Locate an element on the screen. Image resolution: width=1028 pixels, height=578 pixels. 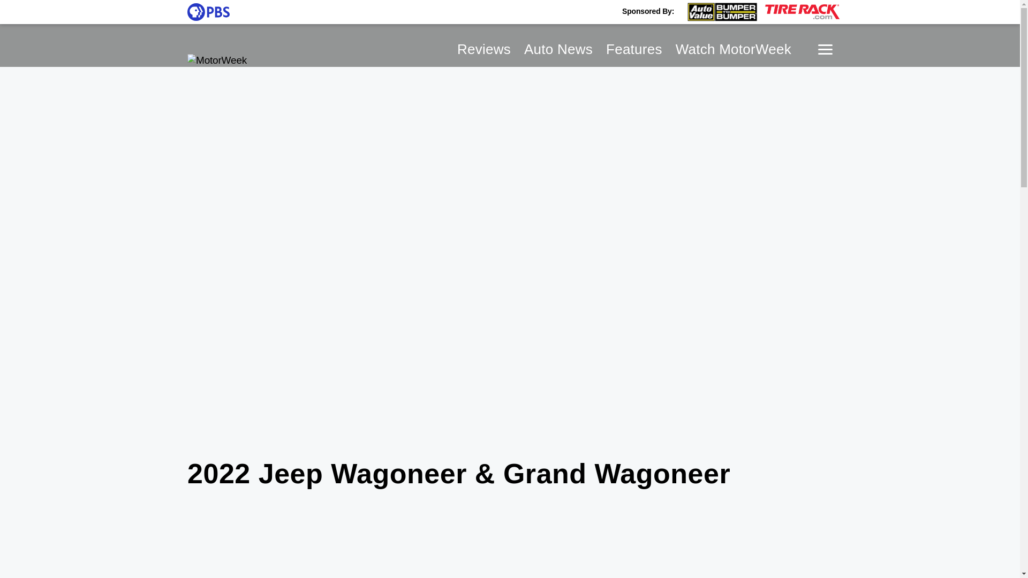
Menu is located at coordinates (826, 49).